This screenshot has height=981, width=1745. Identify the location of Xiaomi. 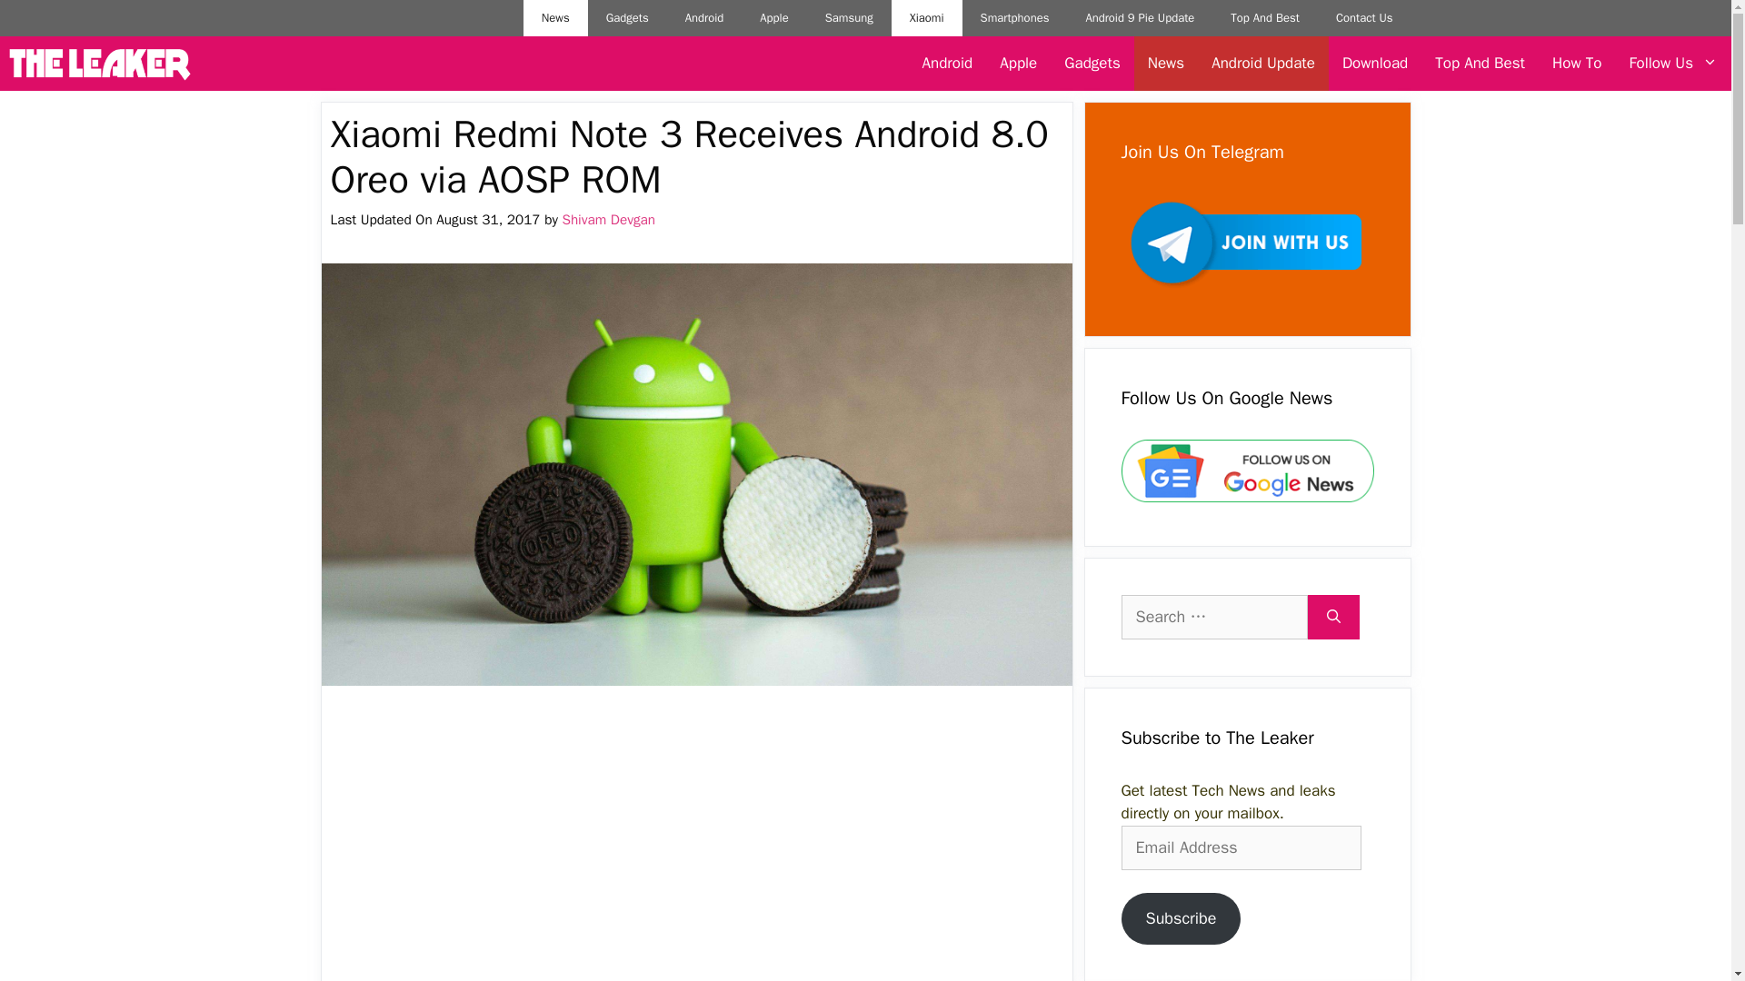
(927, 18).